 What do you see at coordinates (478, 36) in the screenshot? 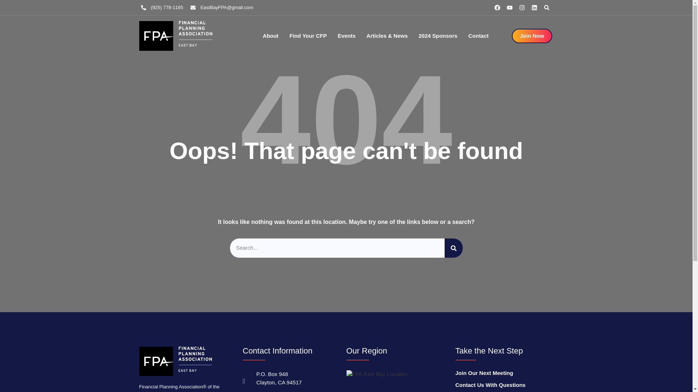
I see `Contact` at bounding box center [478, 36].